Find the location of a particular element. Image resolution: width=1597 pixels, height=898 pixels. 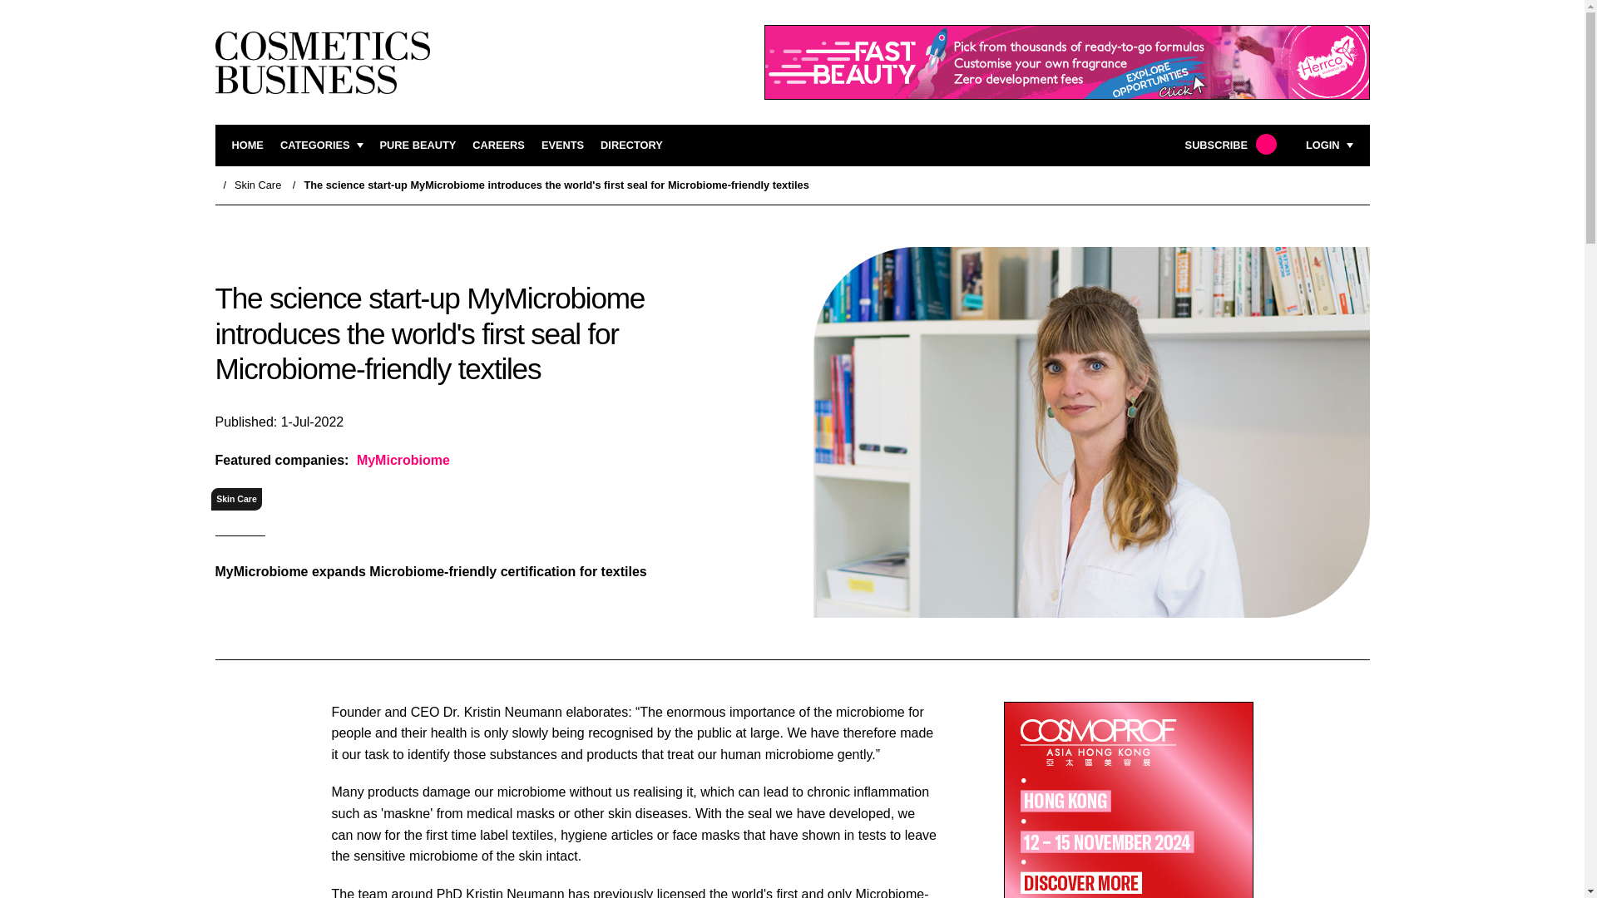

CATEGORIES is located at coordinates (322, 146).